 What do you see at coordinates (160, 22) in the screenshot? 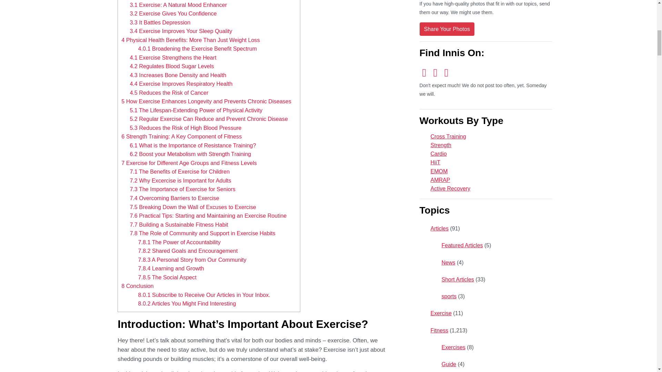
I see `3.3 It Battles Depression` at bounding box center [160, 22].